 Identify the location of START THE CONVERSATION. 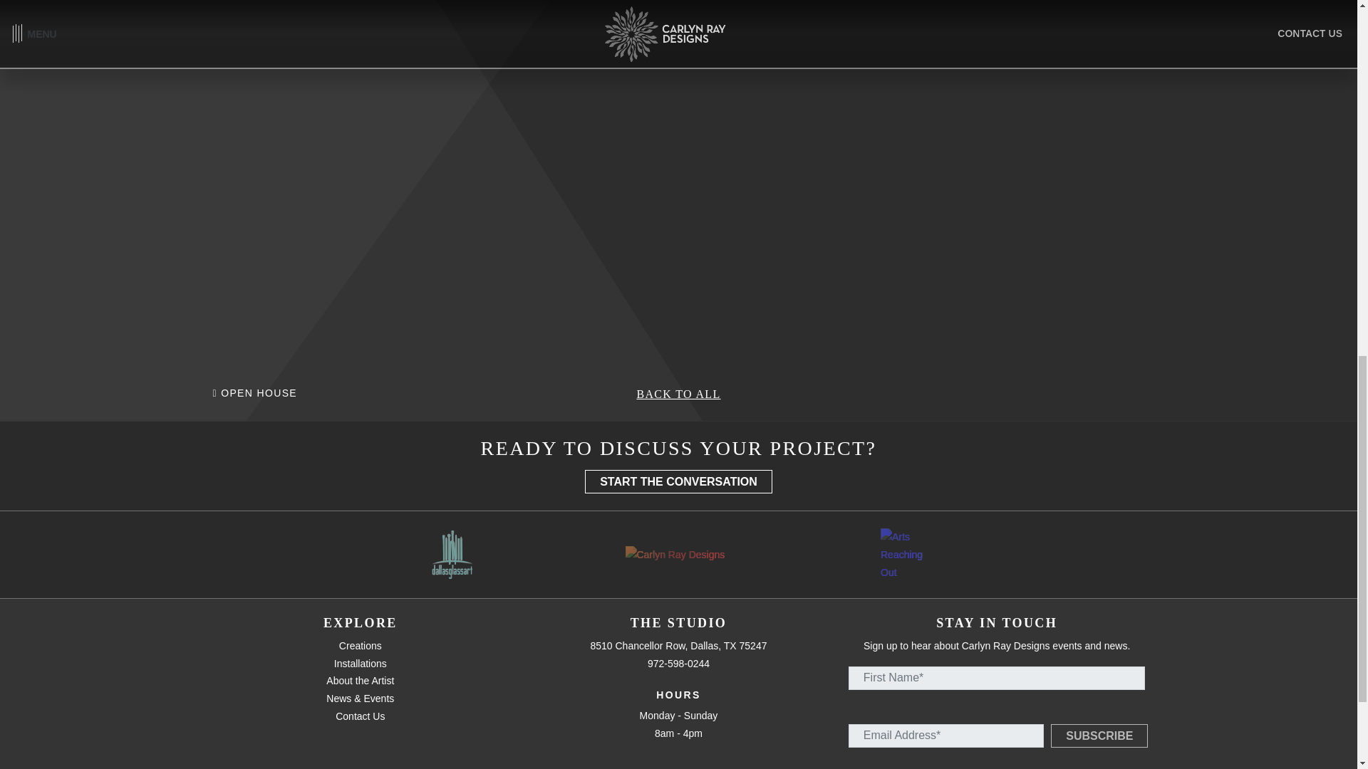
(678, 481).